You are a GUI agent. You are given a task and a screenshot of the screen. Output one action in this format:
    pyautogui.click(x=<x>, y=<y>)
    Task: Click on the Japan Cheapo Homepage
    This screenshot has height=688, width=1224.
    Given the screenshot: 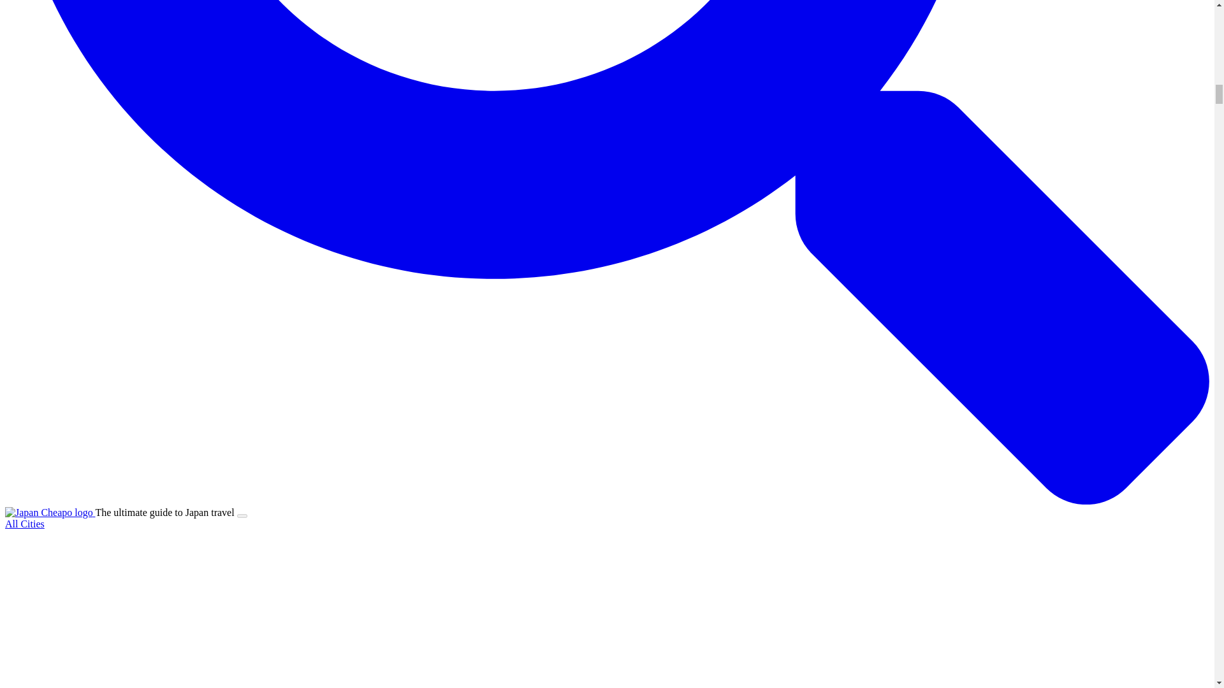 What is the action you would take?
    pyautogui.click(x=50, y=512)
    